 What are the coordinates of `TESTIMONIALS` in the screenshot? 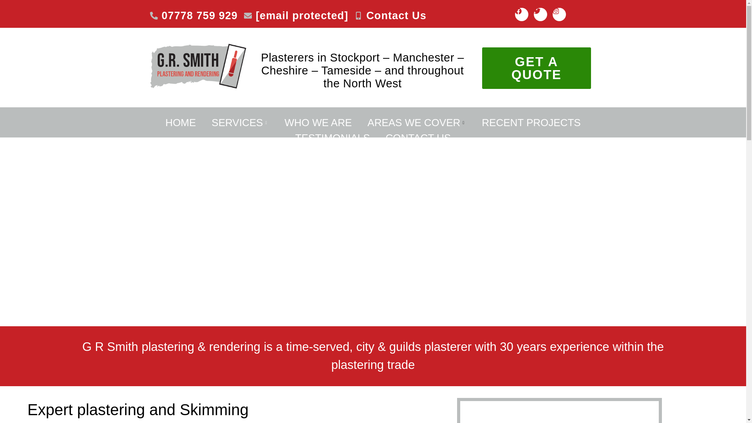 It's located at (333, 138).